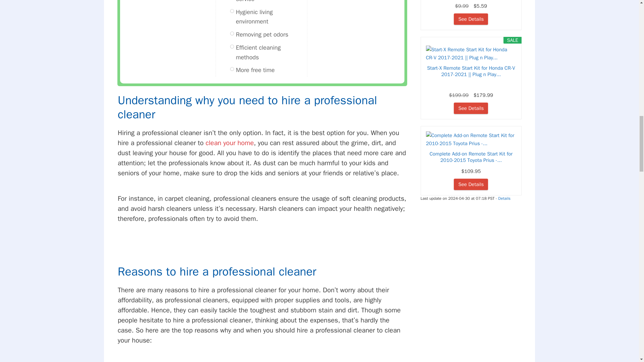 The height and width of the screenshot is (362, 644). What do you see at coordinates (255, 70) in the screenshot?
I see `More free time` at bounding box center [255, 70].